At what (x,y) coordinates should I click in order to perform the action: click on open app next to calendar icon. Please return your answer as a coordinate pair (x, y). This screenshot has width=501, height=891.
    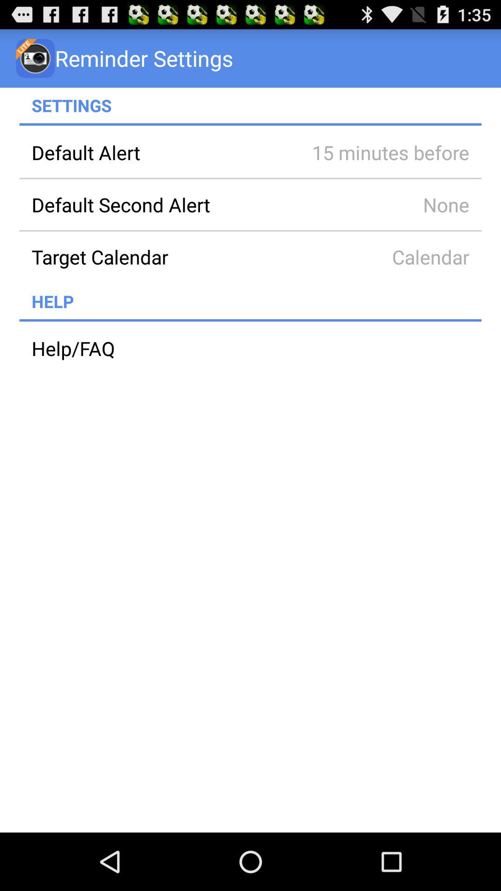
    Looking at the image, I should click on (159, 257).